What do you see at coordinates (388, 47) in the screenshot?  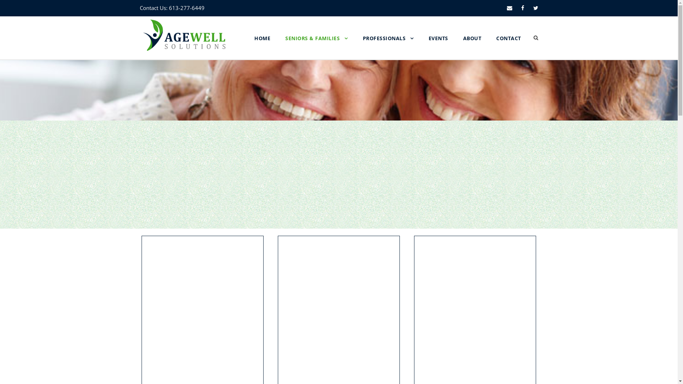 I see `PROFESSIONALS` at bounding box center [388, 47].